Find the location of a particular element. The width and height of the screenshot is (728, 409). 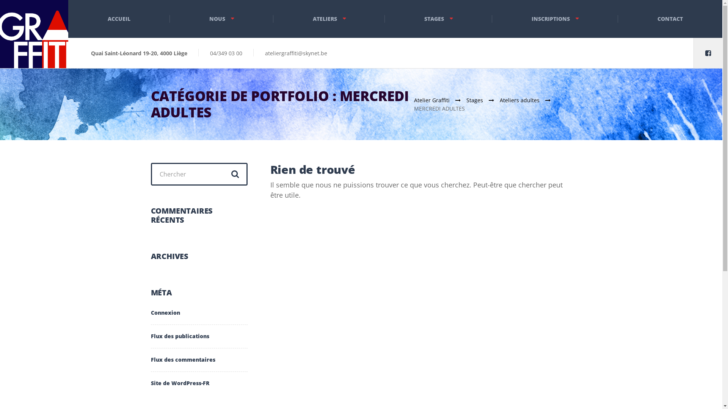

CONTACT is located at coordinates (670, 19).